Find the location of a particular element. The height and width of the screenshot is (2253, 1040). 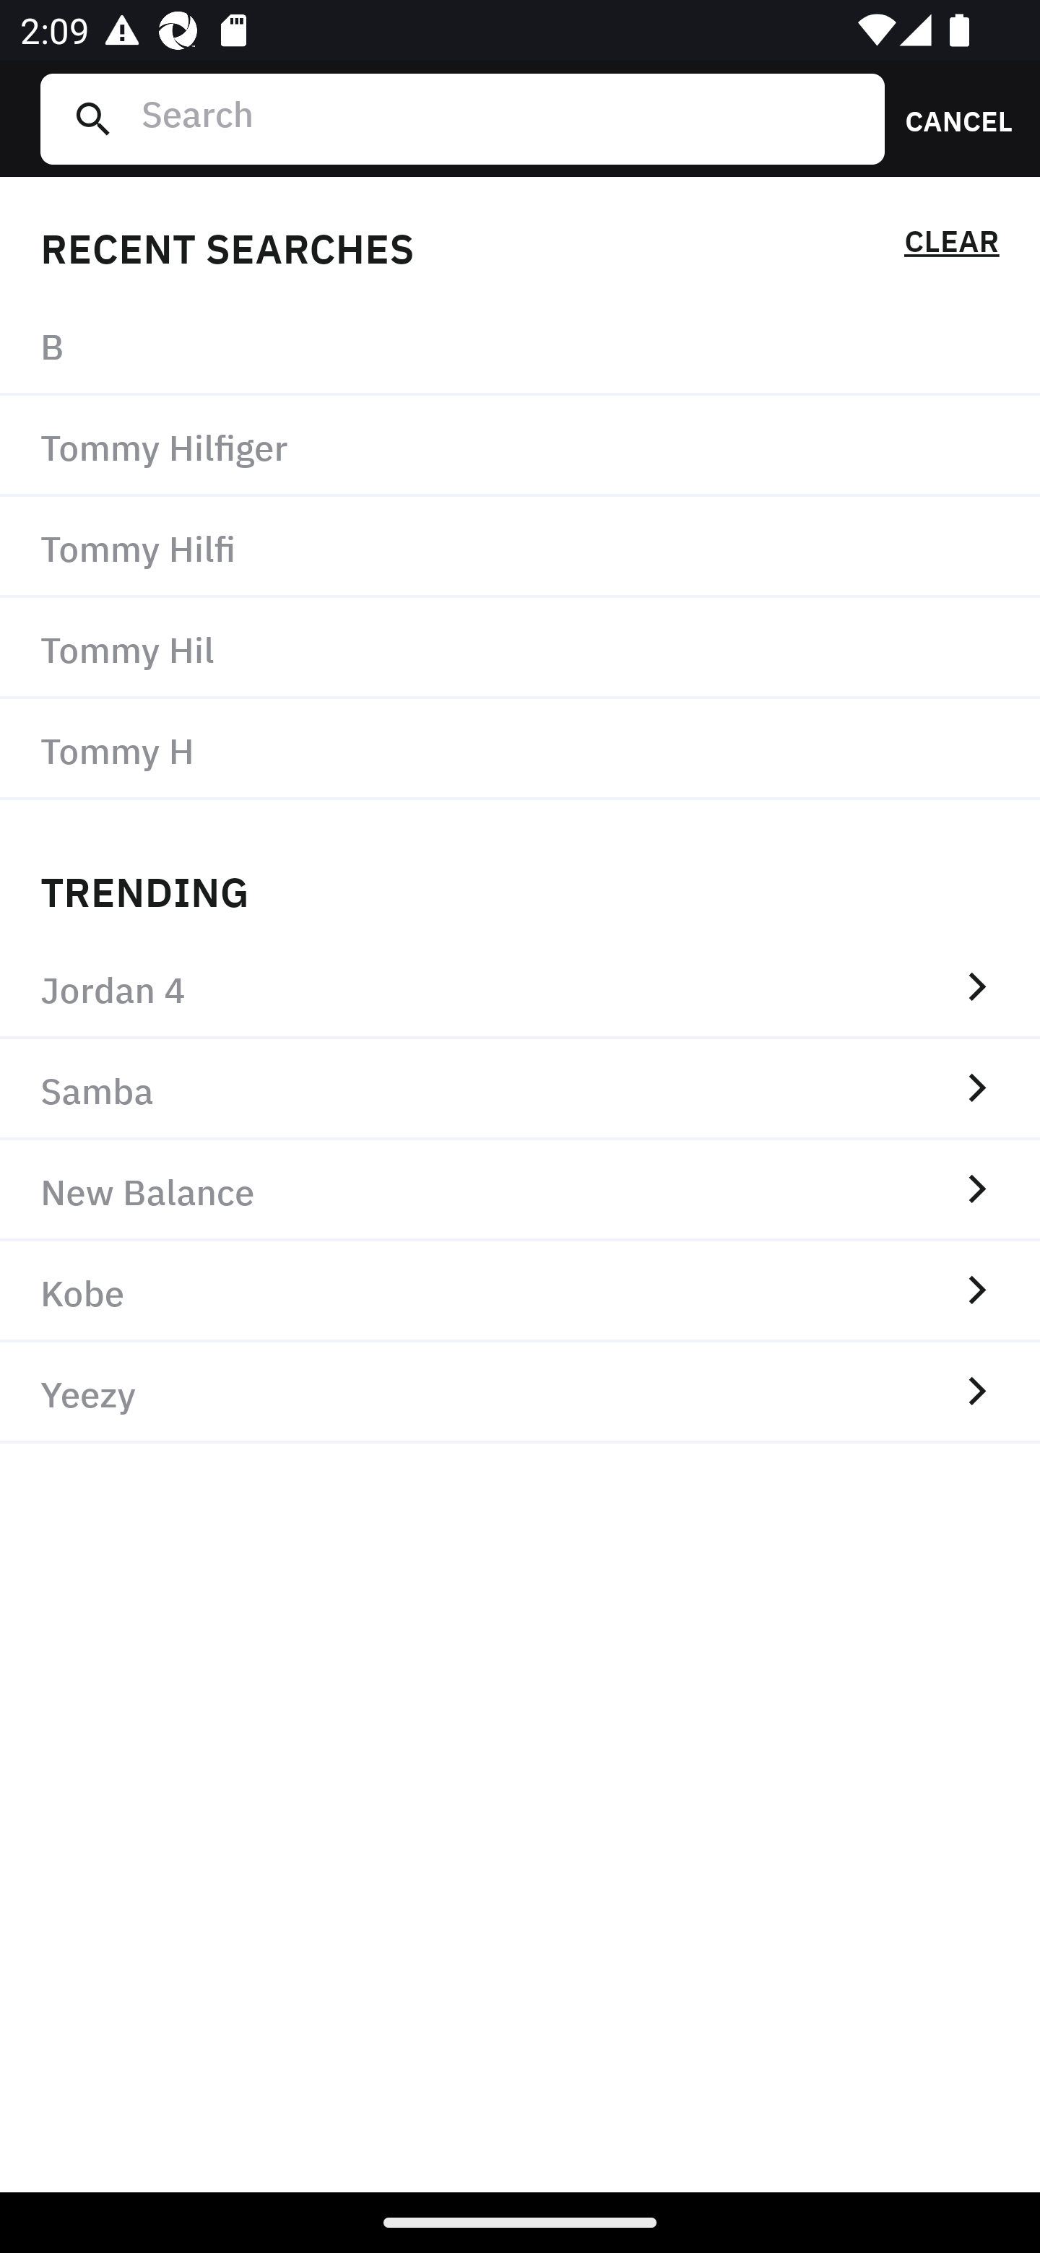

CANCEL is located at coordinates (949, 118).